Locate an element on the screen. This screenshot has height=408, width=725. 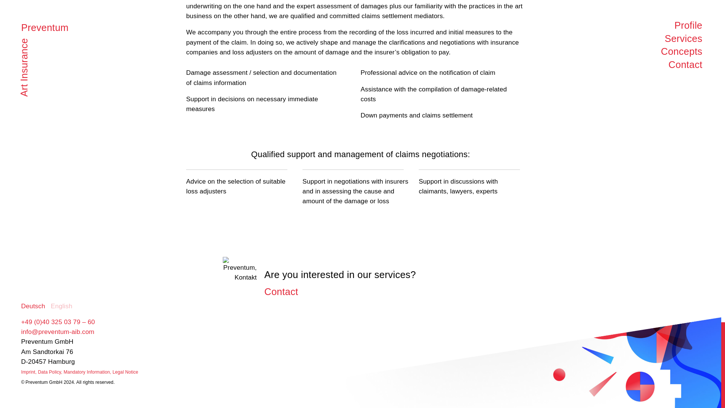
Imprint, is located at coordinates (29, 372).